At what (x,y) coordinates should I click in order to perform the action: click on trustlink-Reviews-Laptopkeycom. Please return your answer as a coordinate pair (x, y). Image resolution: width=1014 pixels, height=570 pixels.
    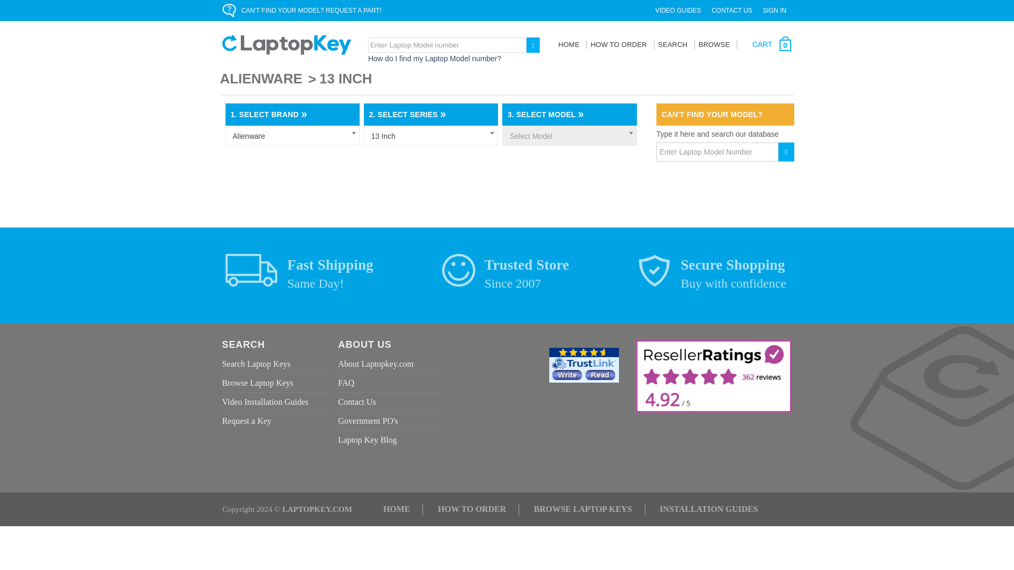
    Looking at the image, I should click on (584, 364).